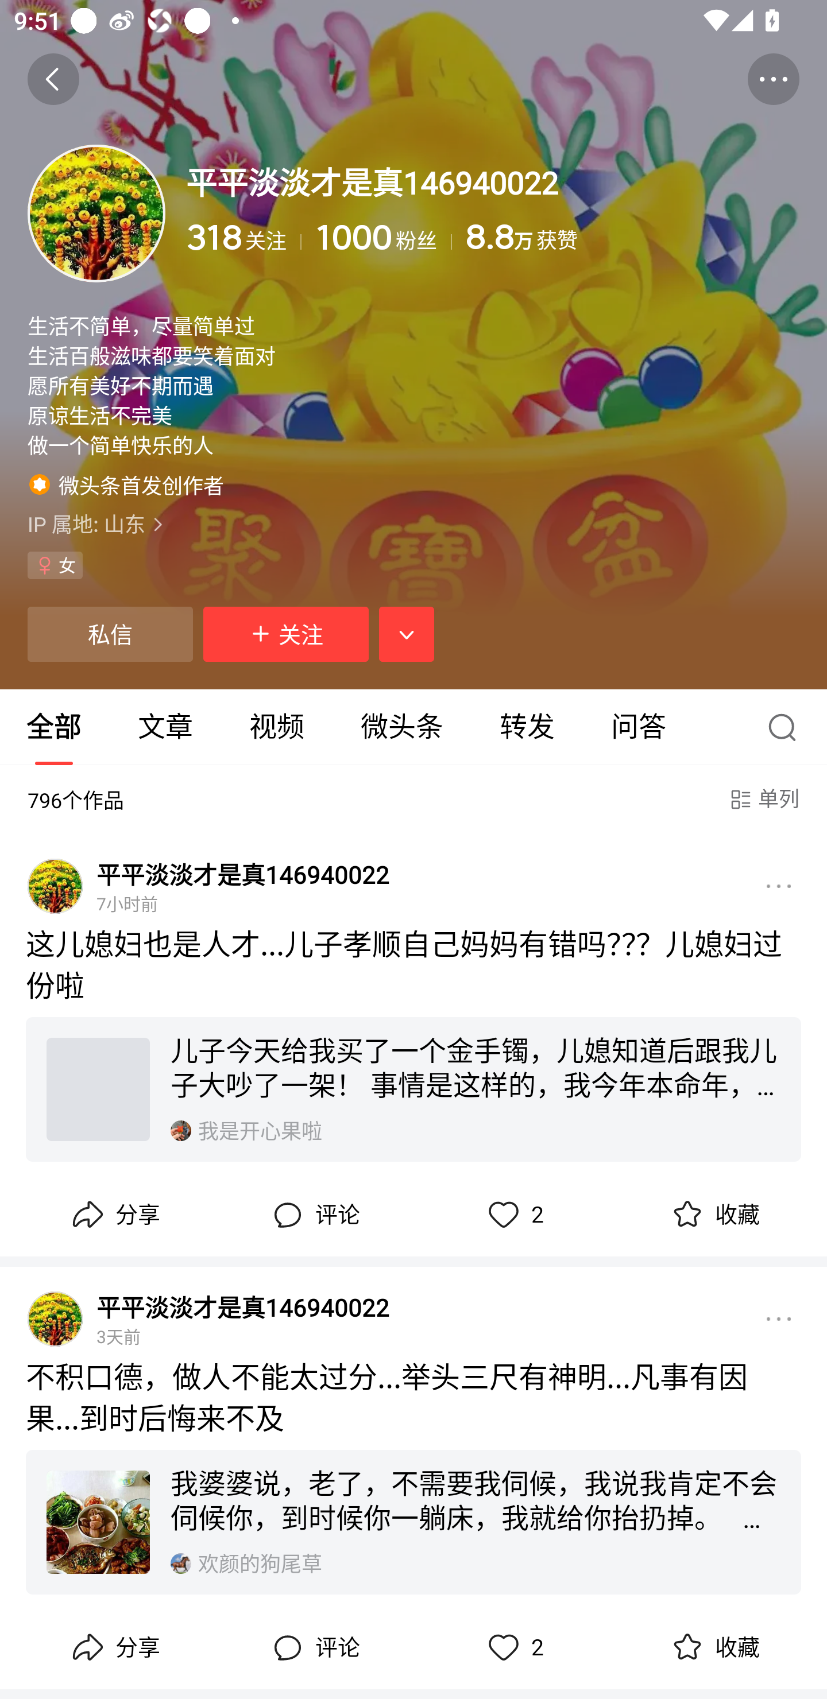  I want to click on 性别女 女, so click(55, 566).